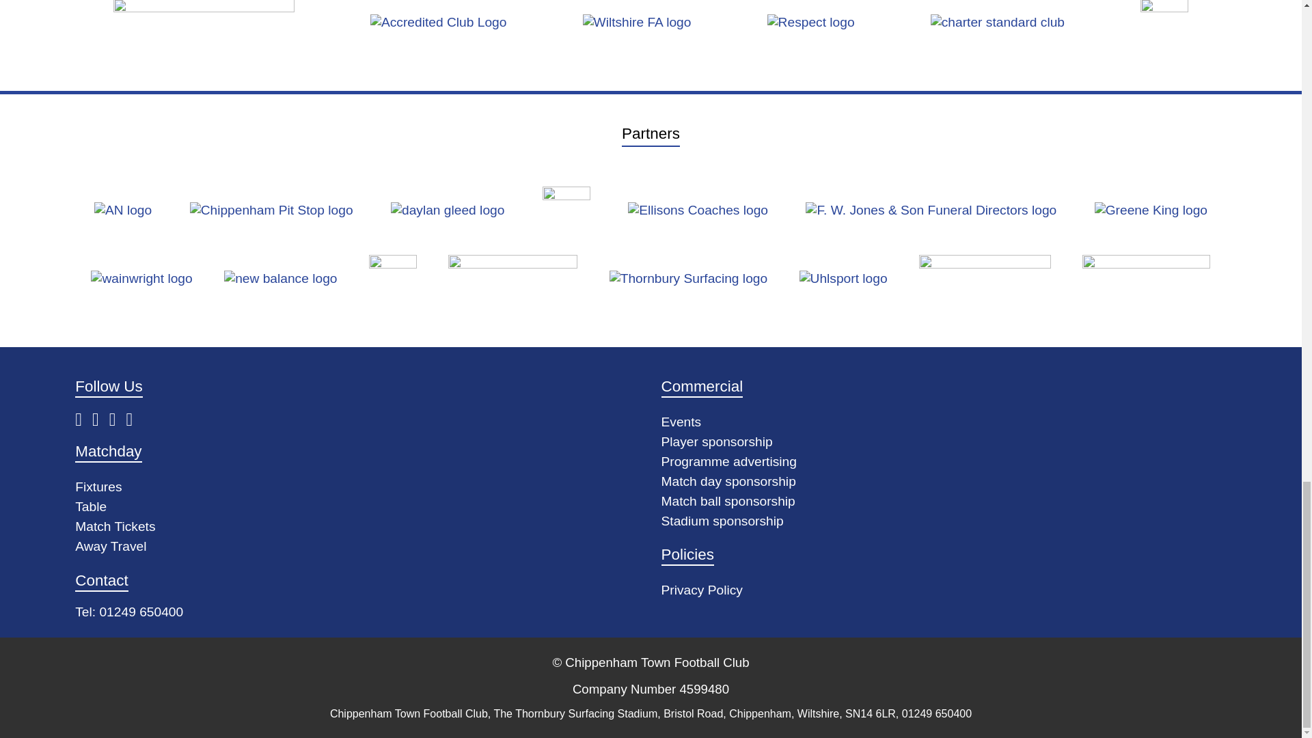 The height and width of the screenshot is (738, 1312). What do you see at coordinates (83, 420) in the screenshot?
I see `Chippenham Town Official Facebook Page` at bounding box center [83, 420].